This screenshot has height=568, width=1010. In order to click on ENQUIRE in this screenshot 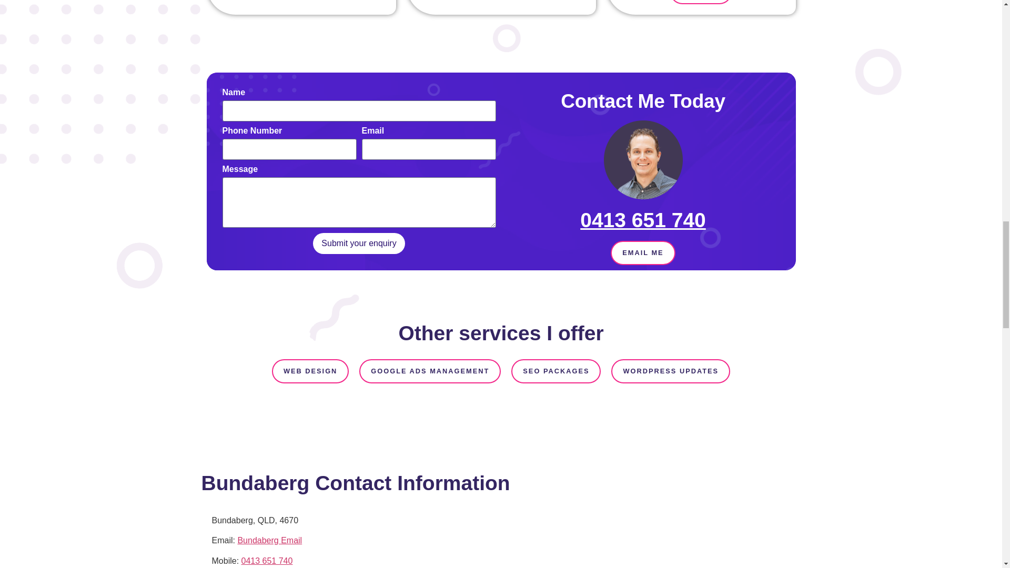, I will do `click(701, 2)`.